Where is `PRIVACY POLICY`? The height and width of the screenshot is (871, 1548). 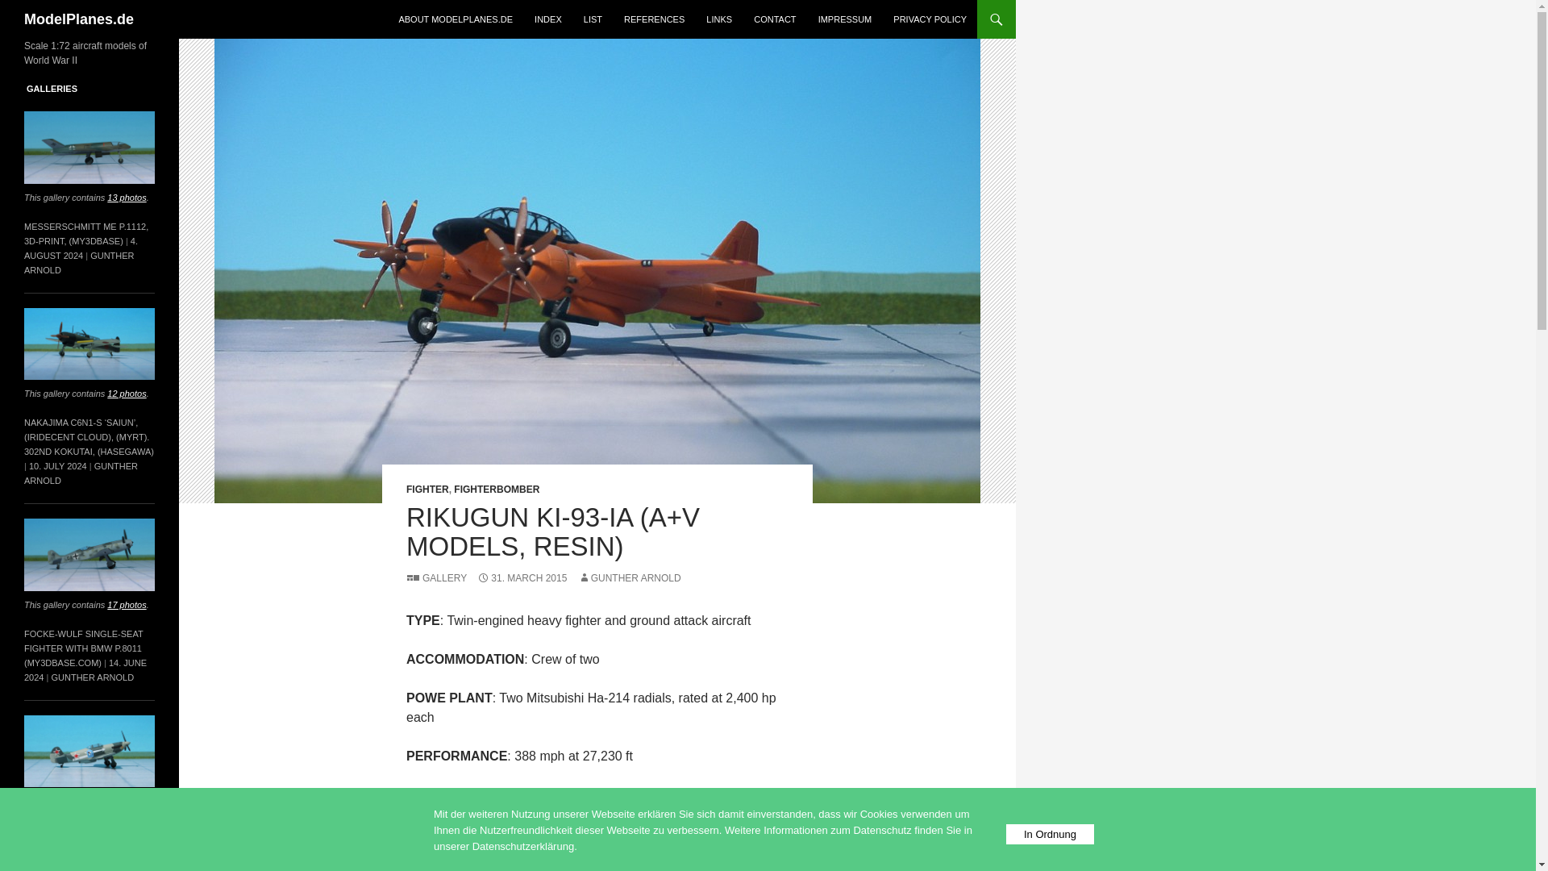
PRIVACY POLICY is located at coordinates (930, 19).